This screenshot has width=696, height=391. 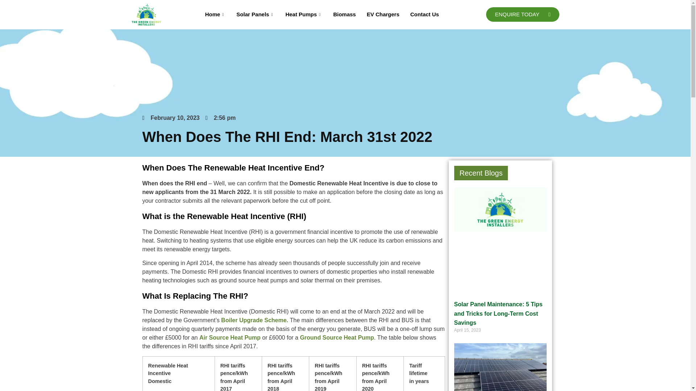 I want to click on Heat Pumps, so click(x=304, y=14).